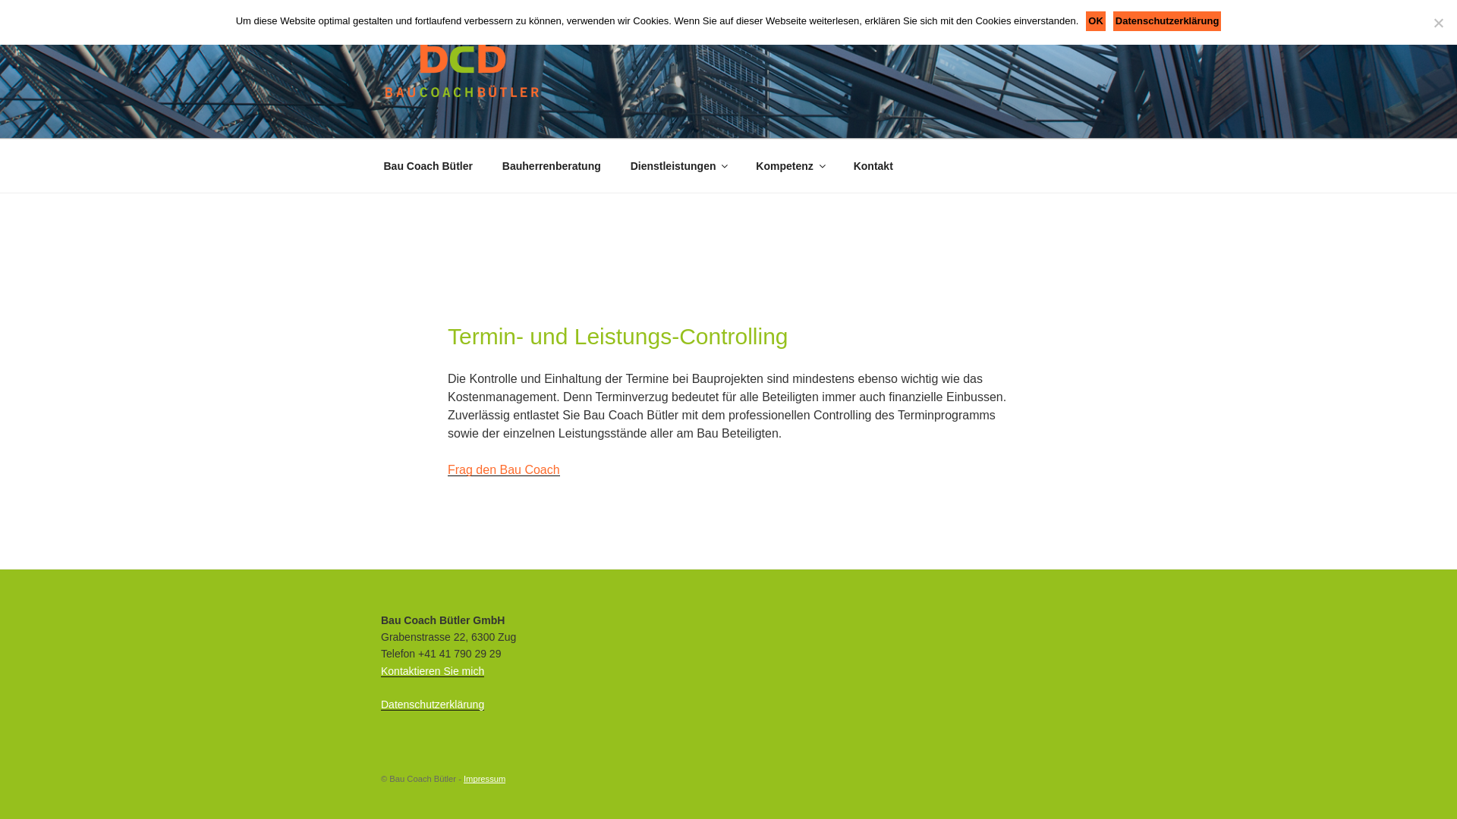  Describe the element at coordinates (551, 165) in the screenshot. I see `Bauherrenberatung` at that location.